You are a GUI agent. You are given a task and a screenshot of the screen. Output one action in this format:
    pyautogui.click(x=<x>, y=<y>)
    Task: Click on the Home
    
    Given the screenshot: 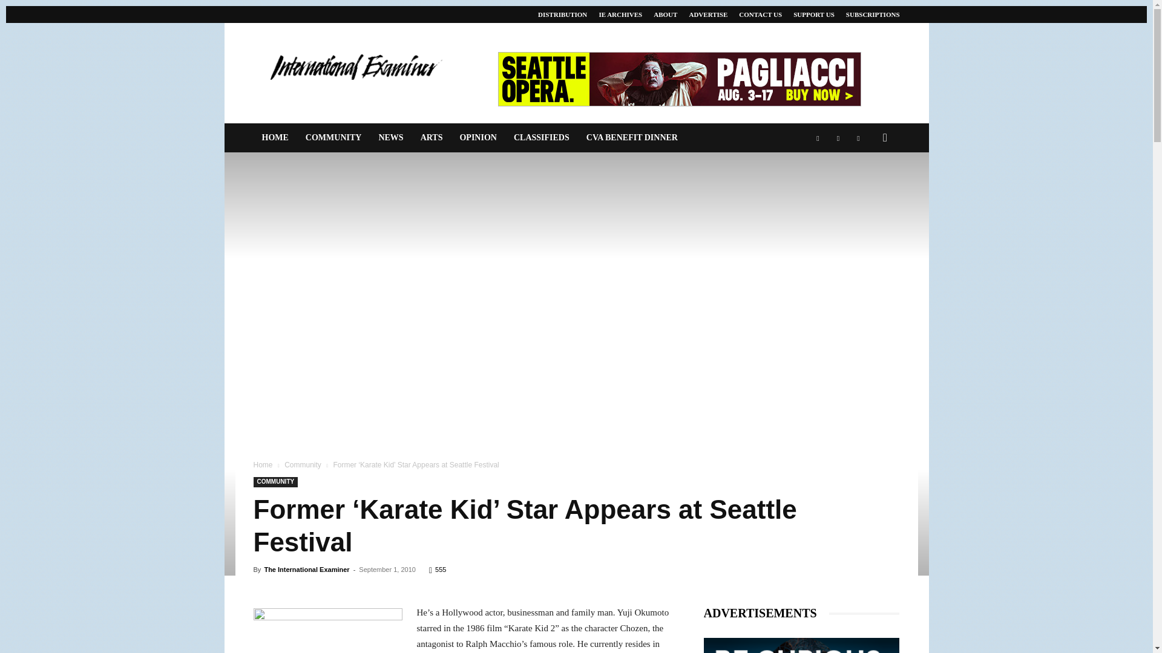 What is the action you would take?
    pyautogui.click(x=263, y=465)
    